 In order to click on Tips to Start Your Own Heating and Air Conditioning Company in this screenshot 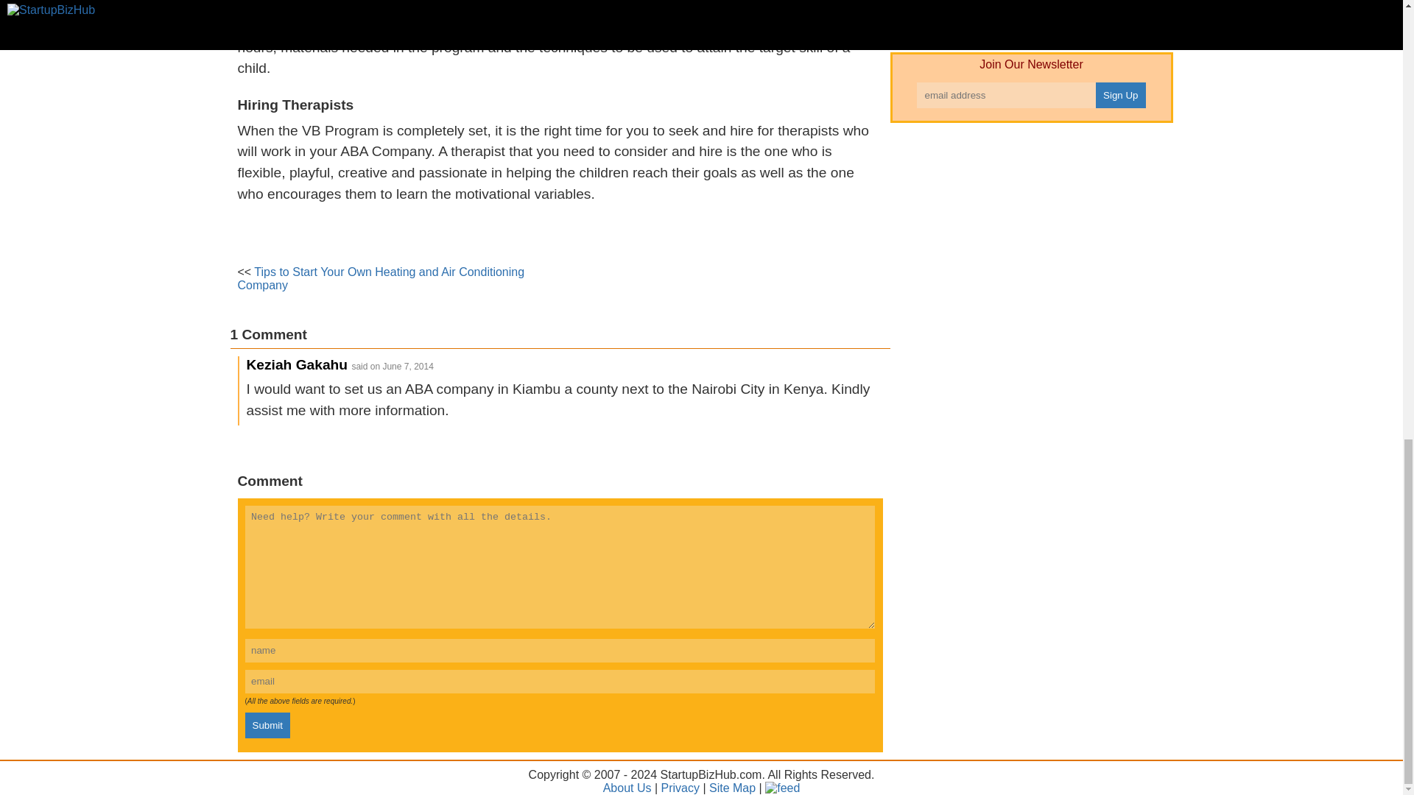, I will do `click(381, 278)`.